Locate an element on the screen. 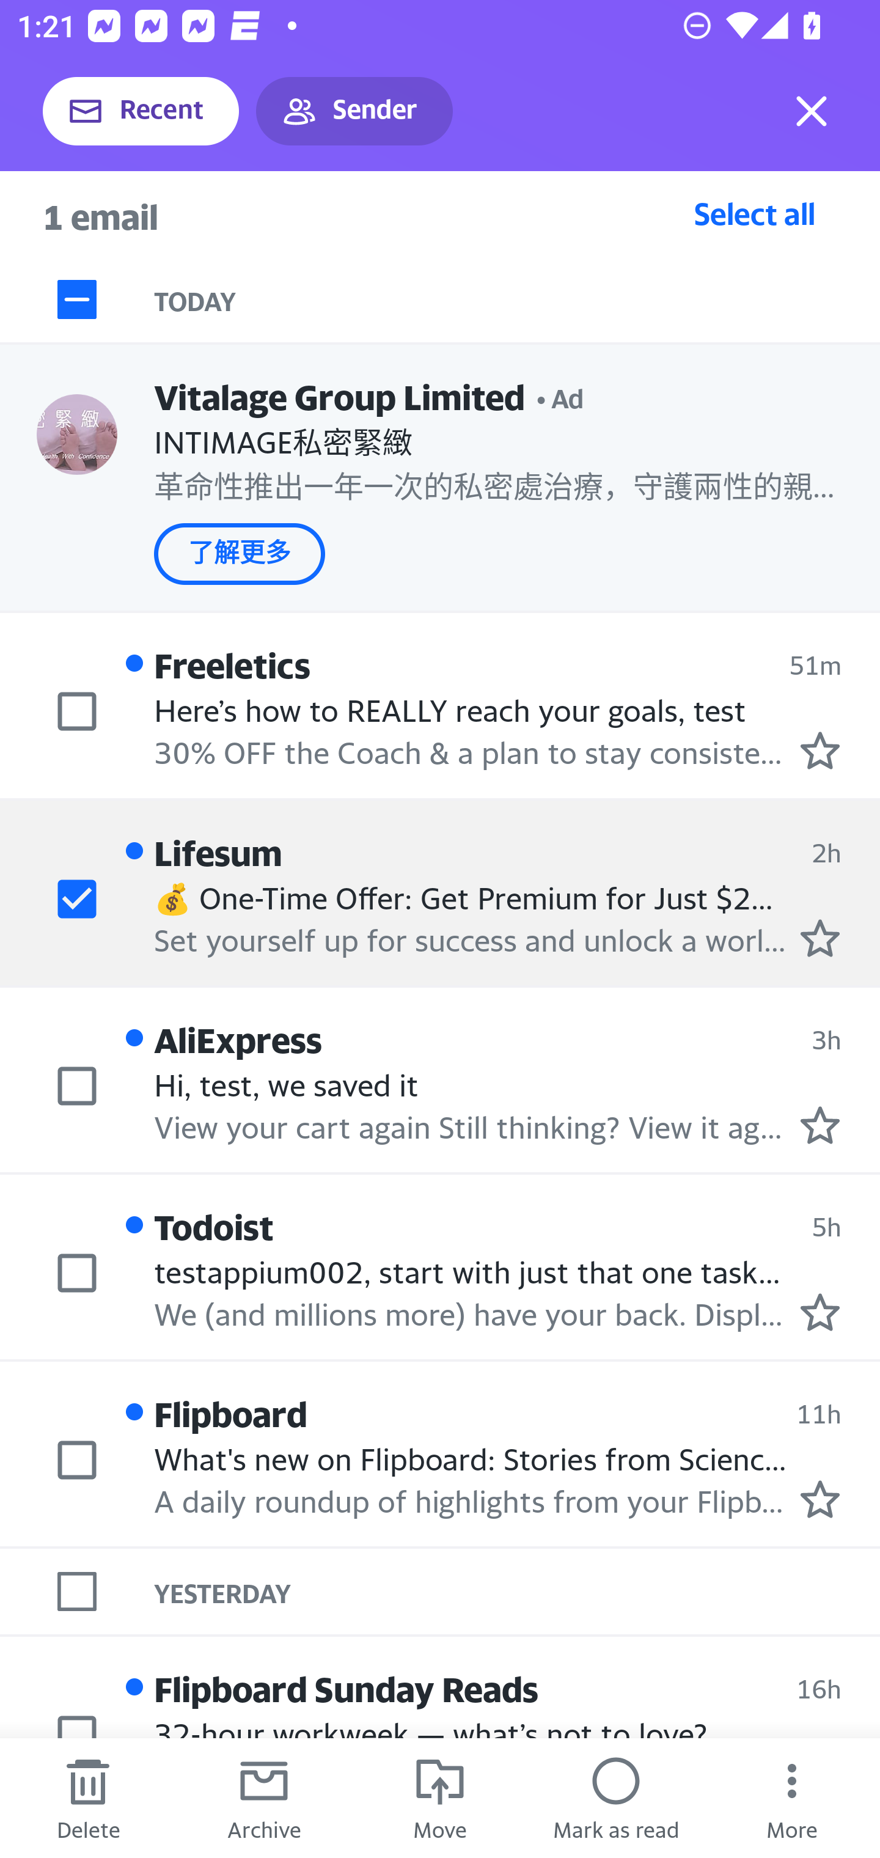  Mark as read is located at coordinates (616, 1798).